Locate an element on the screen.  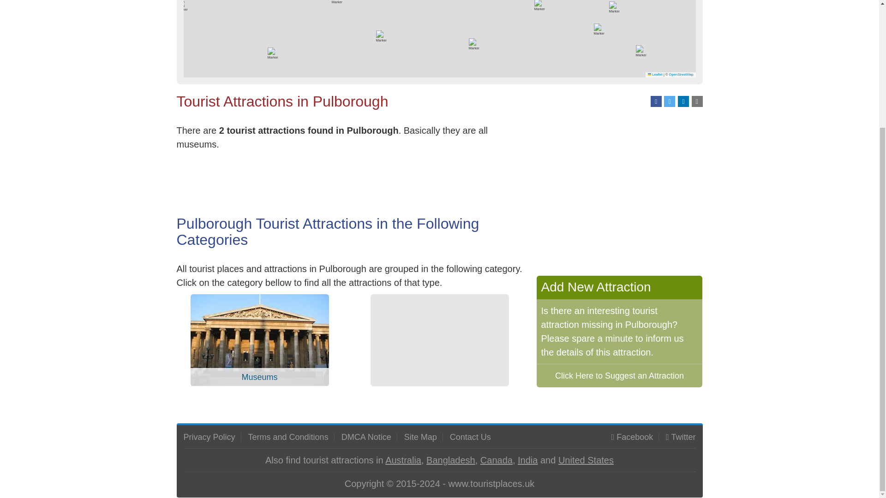
Museums is located at coordinates (259, 339).